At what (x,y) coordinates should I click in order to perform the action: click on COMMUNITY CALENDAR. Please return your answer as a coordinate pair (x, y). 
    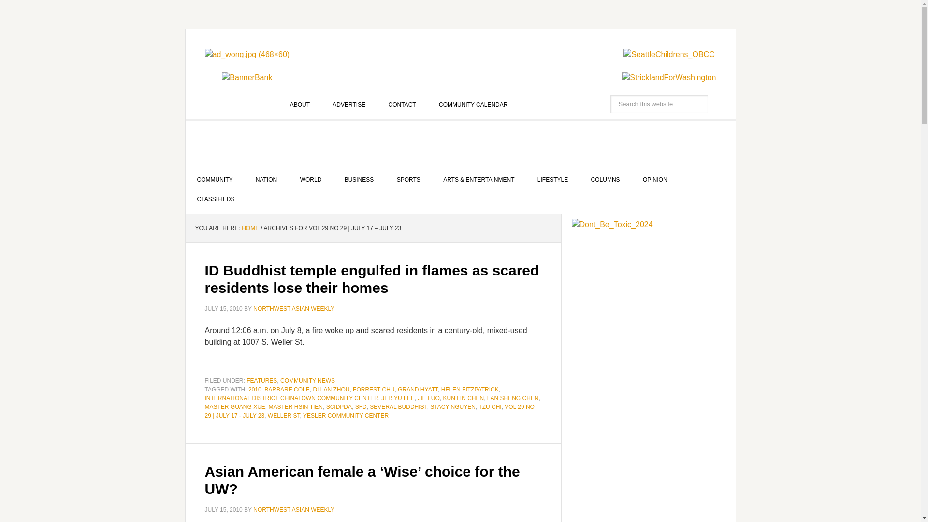
    Looking at the image, I should click on (473, 104).